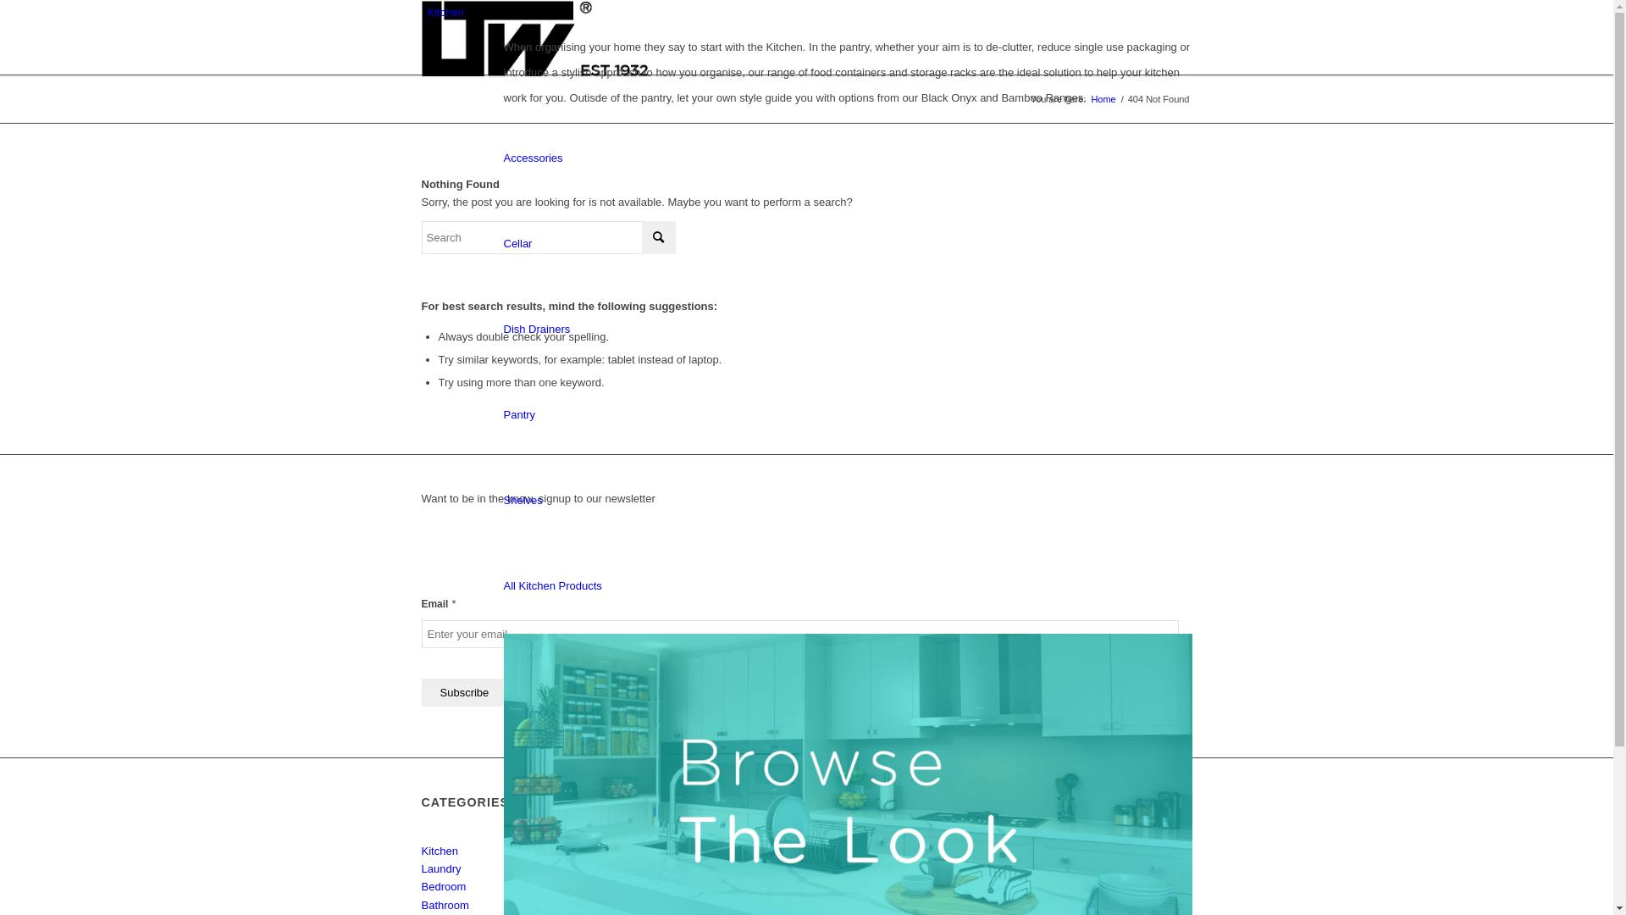  Describe the element at coordinates (442, 868) in the screenshot. I see `Laundry` at that location.